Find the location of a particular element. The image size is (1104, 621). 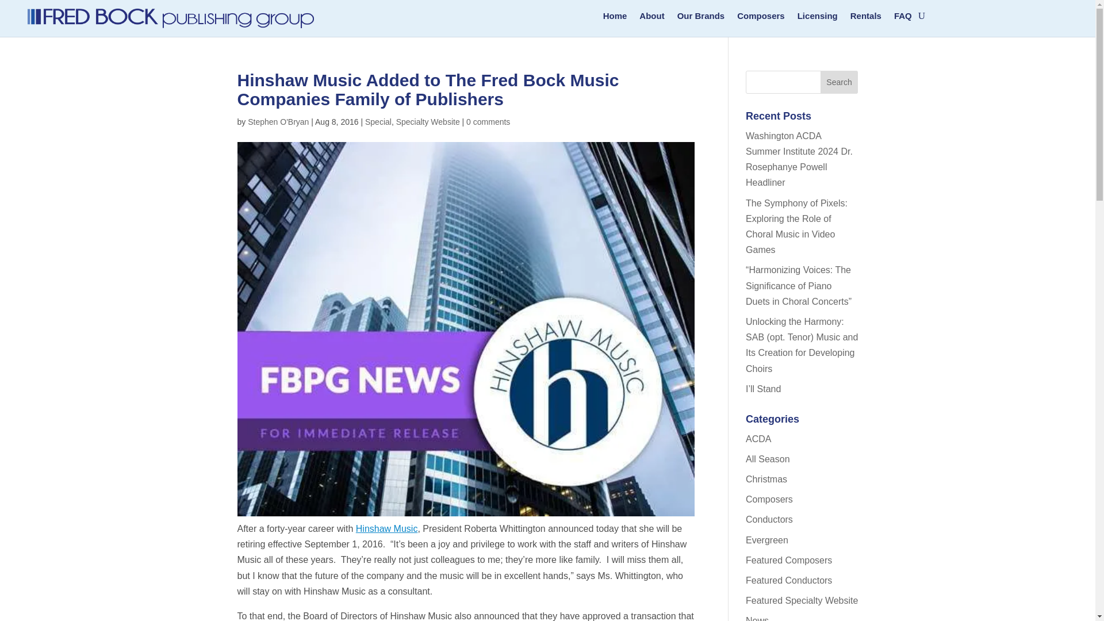

ACDA is located at coordinates (758, 439).